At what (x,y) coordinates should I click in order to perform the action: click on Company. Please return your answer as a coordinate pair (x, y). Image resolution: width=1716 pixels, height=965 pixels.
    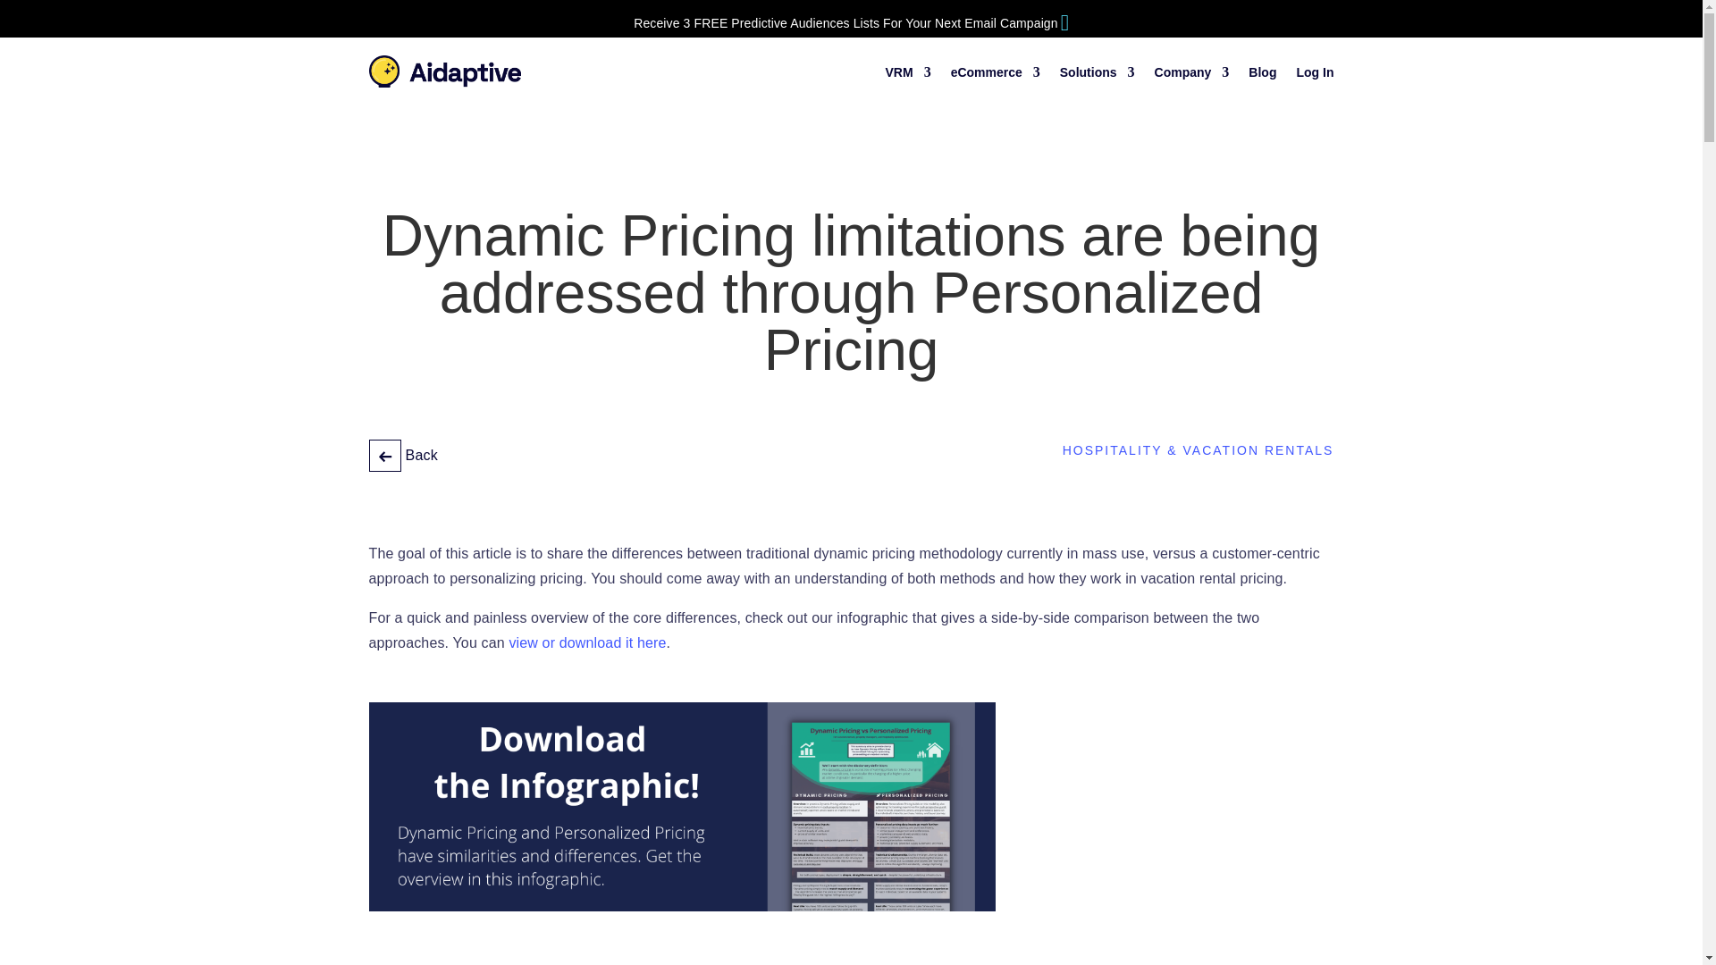
    Looking at the image, I should click on (1192, 76).